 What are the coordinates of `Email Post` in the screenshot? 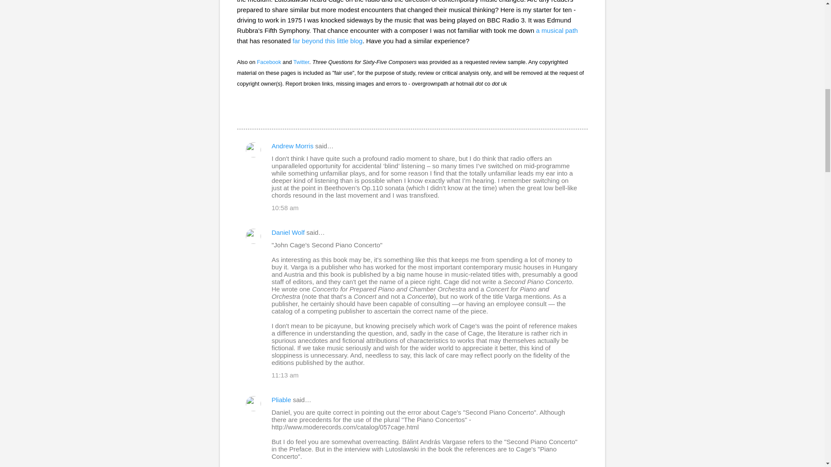 It's located at (242, 113).